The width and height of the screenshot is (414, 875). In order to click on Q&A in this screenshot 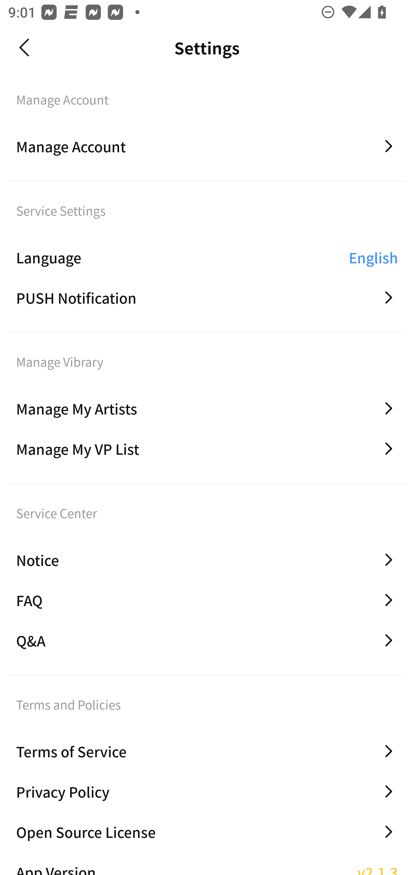, I will do `click(207, 640)`.